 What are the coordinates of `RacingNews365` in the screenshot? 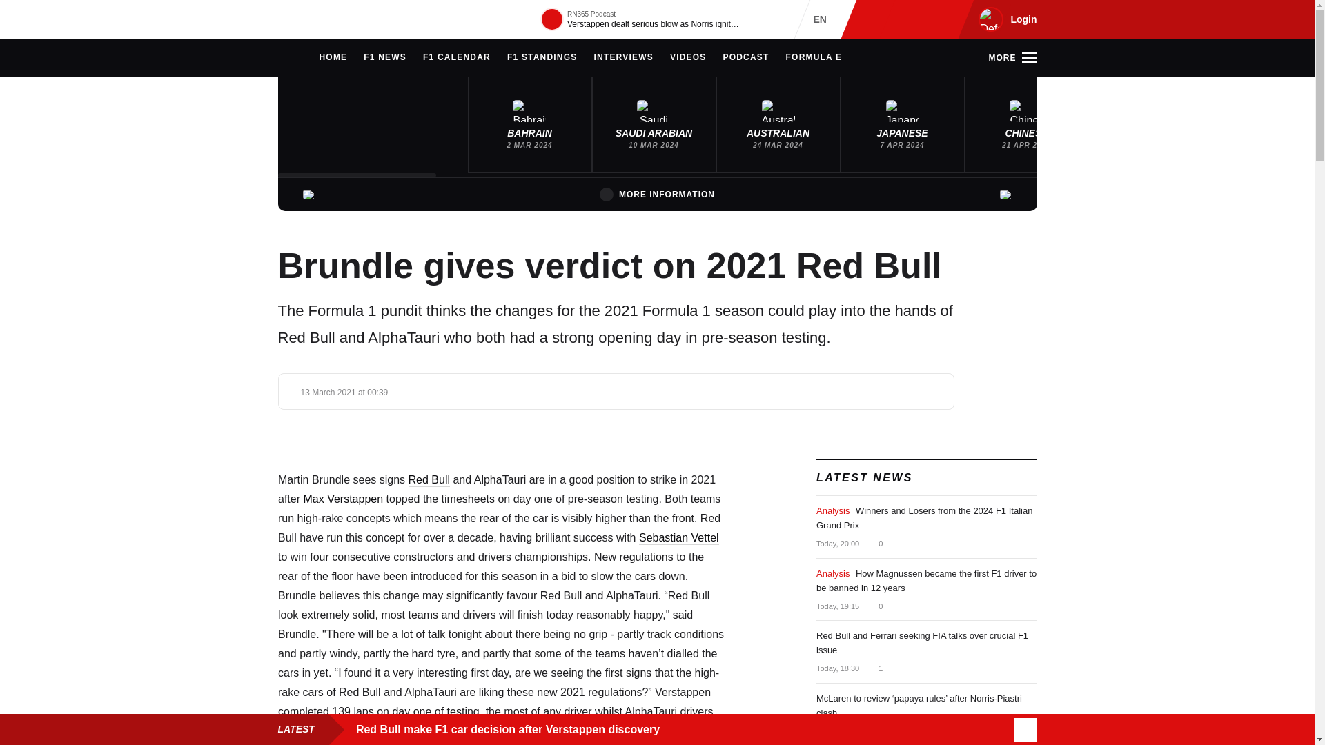 It's located at (319, 19).